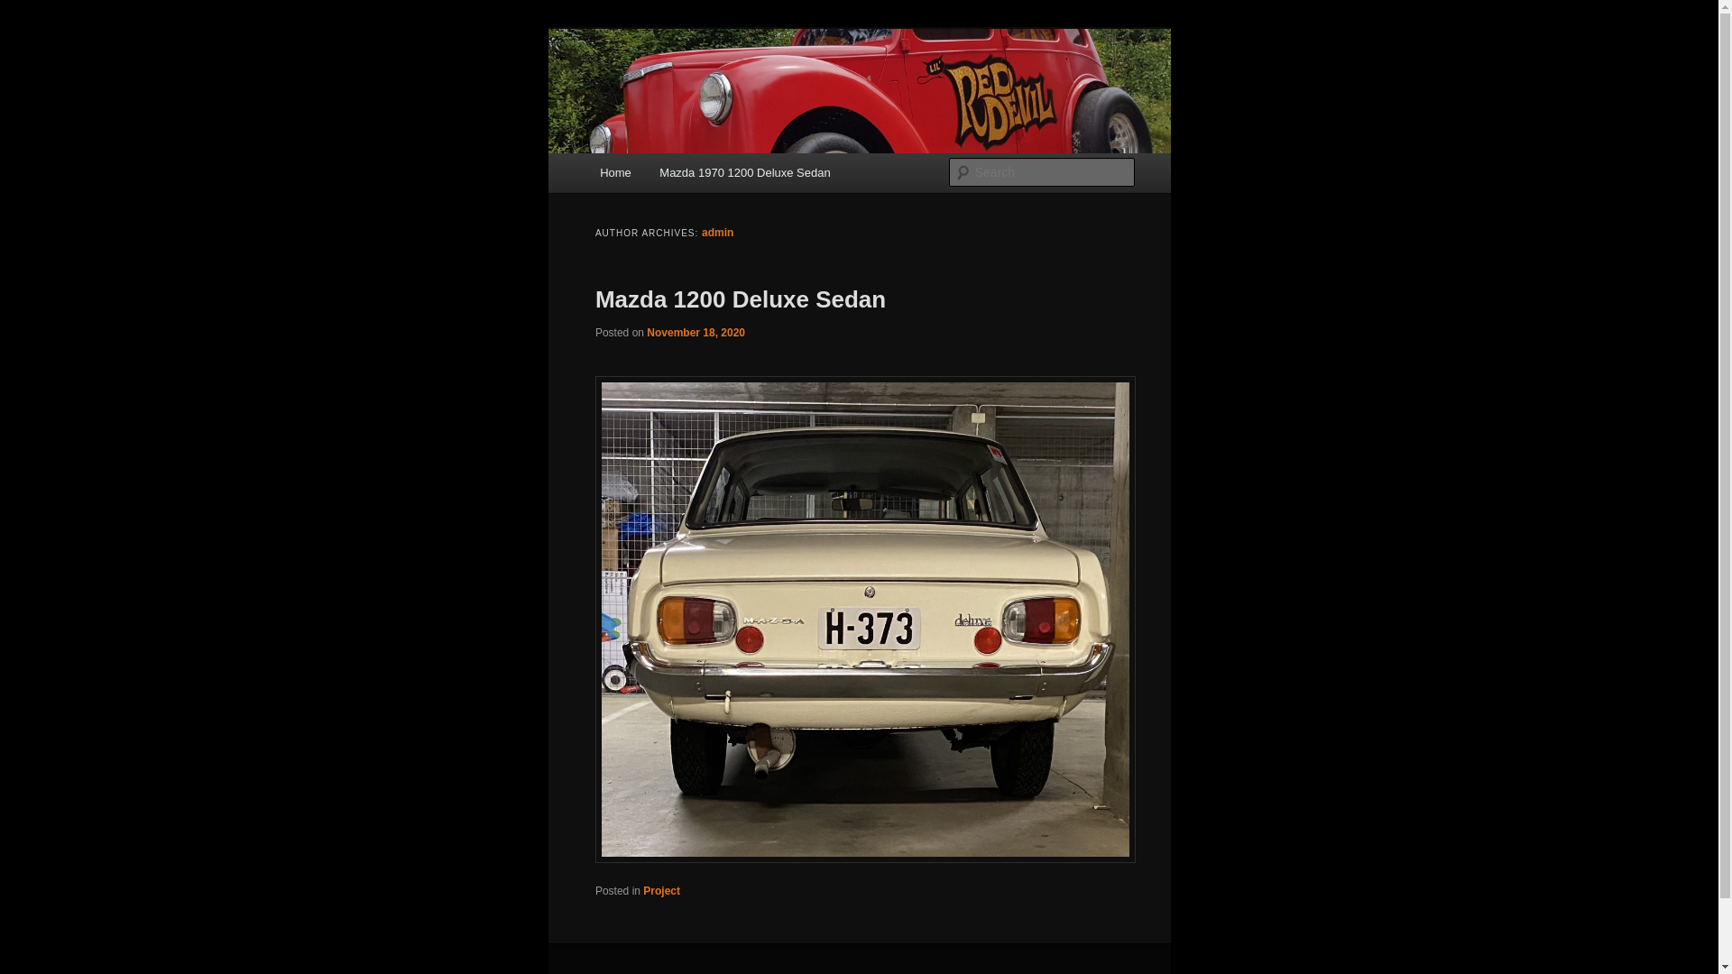  What do you see at coordinates (664, 94) in the screenshot?
I see `2050x.com` at bounding box center [664, 94].